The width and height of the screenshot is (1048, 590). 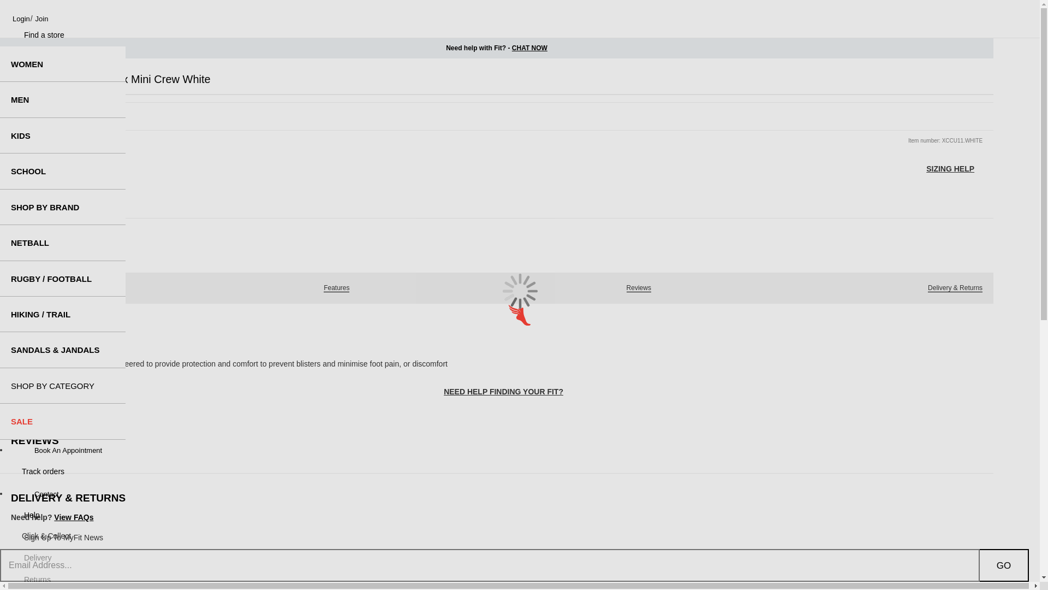 I want to click on WOMEN, so click(x=63, y=64).